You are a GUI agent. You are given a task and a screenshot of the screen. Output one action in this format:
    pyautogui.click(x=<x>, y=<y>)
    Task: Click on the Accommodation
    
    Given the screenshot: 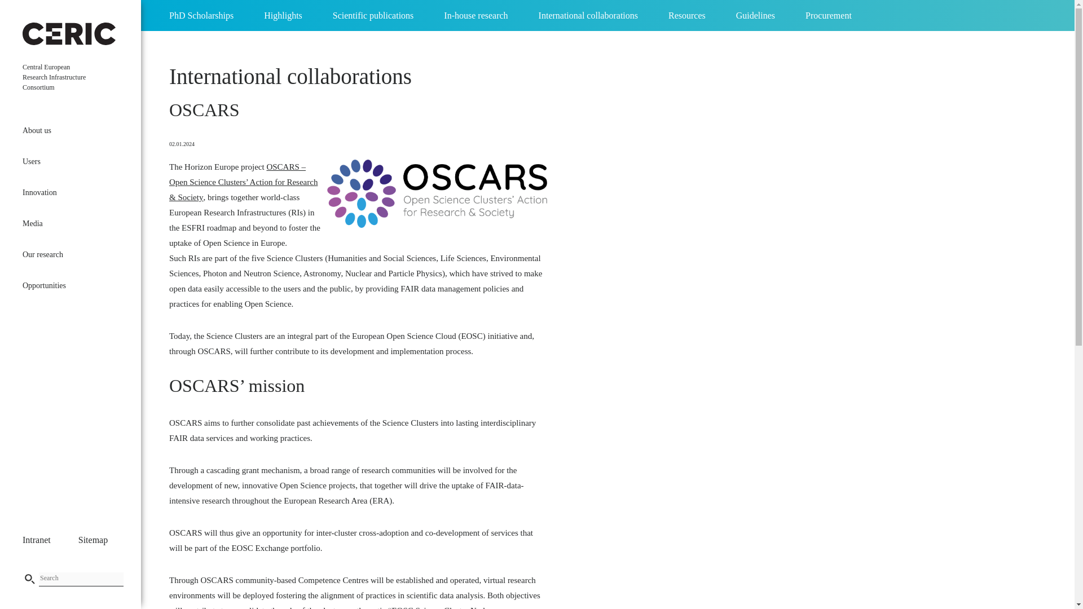 What is the action you would take?
    pyautogui.click(x=65, y=414)
    